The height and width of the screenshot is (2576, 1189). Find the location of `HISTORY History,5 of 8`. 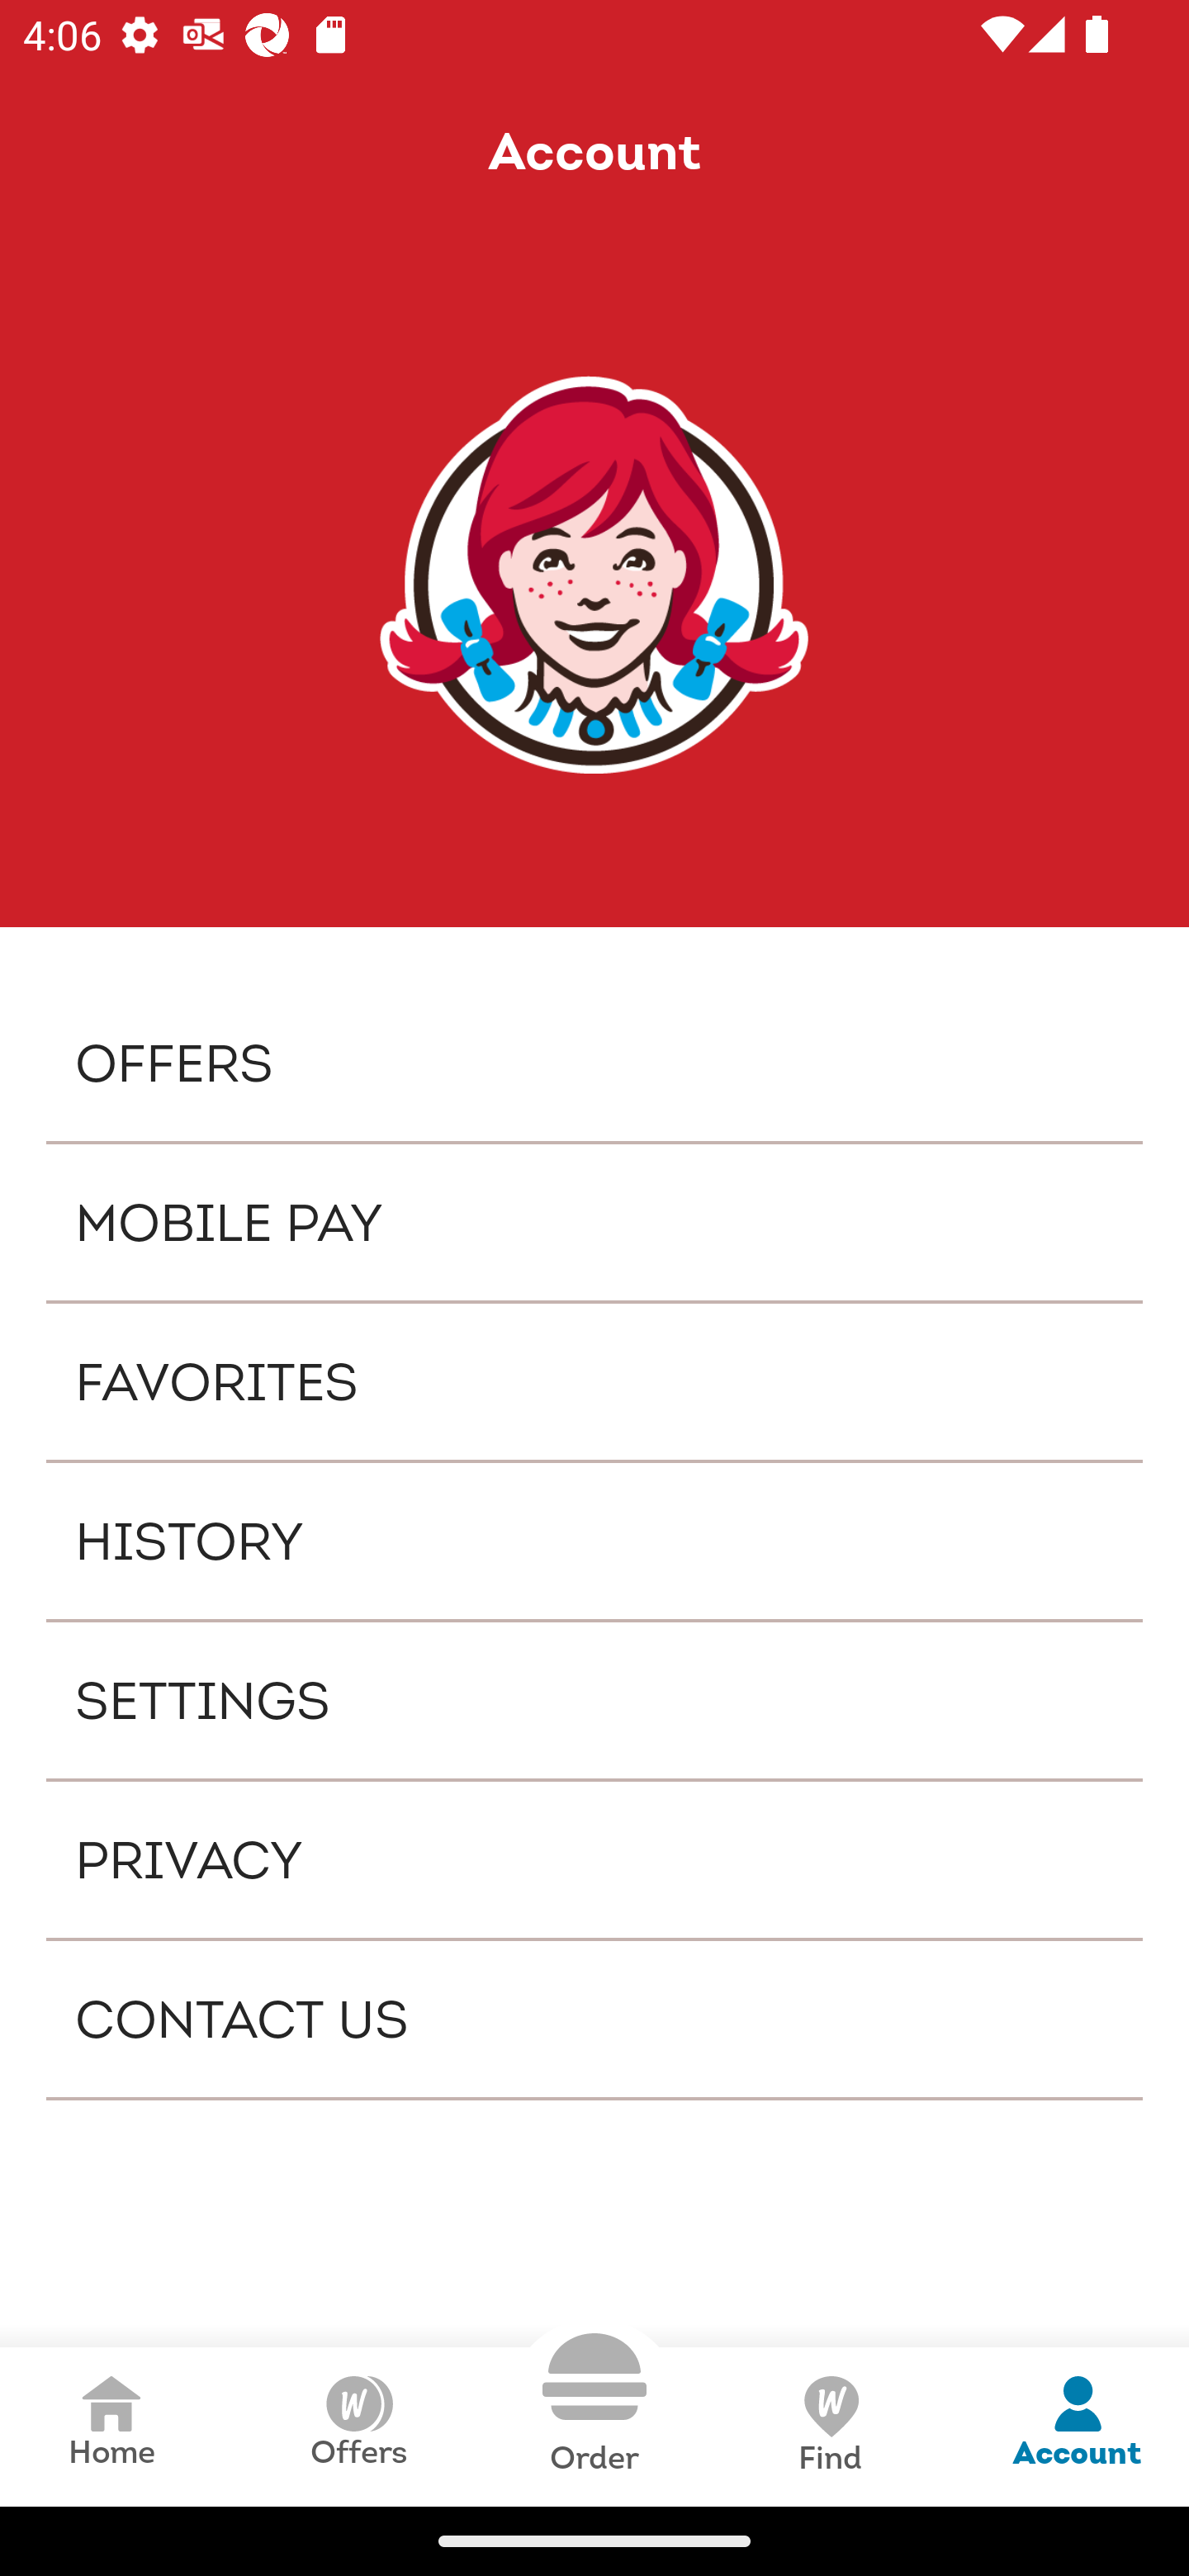

HISTORY History,5 of 8 is located at coordinates (594, 1541).